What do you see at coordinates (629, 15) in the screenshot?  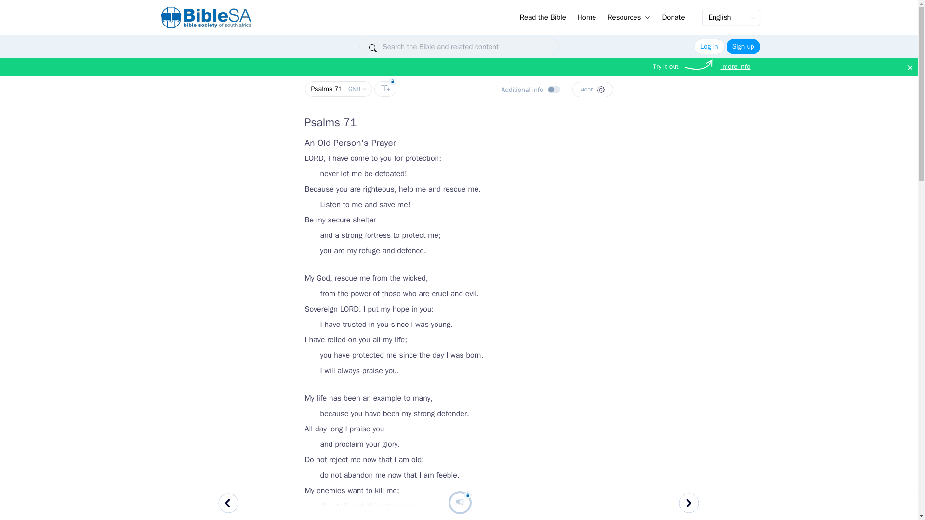 I see `Resources` at bounding box center [629, 15].